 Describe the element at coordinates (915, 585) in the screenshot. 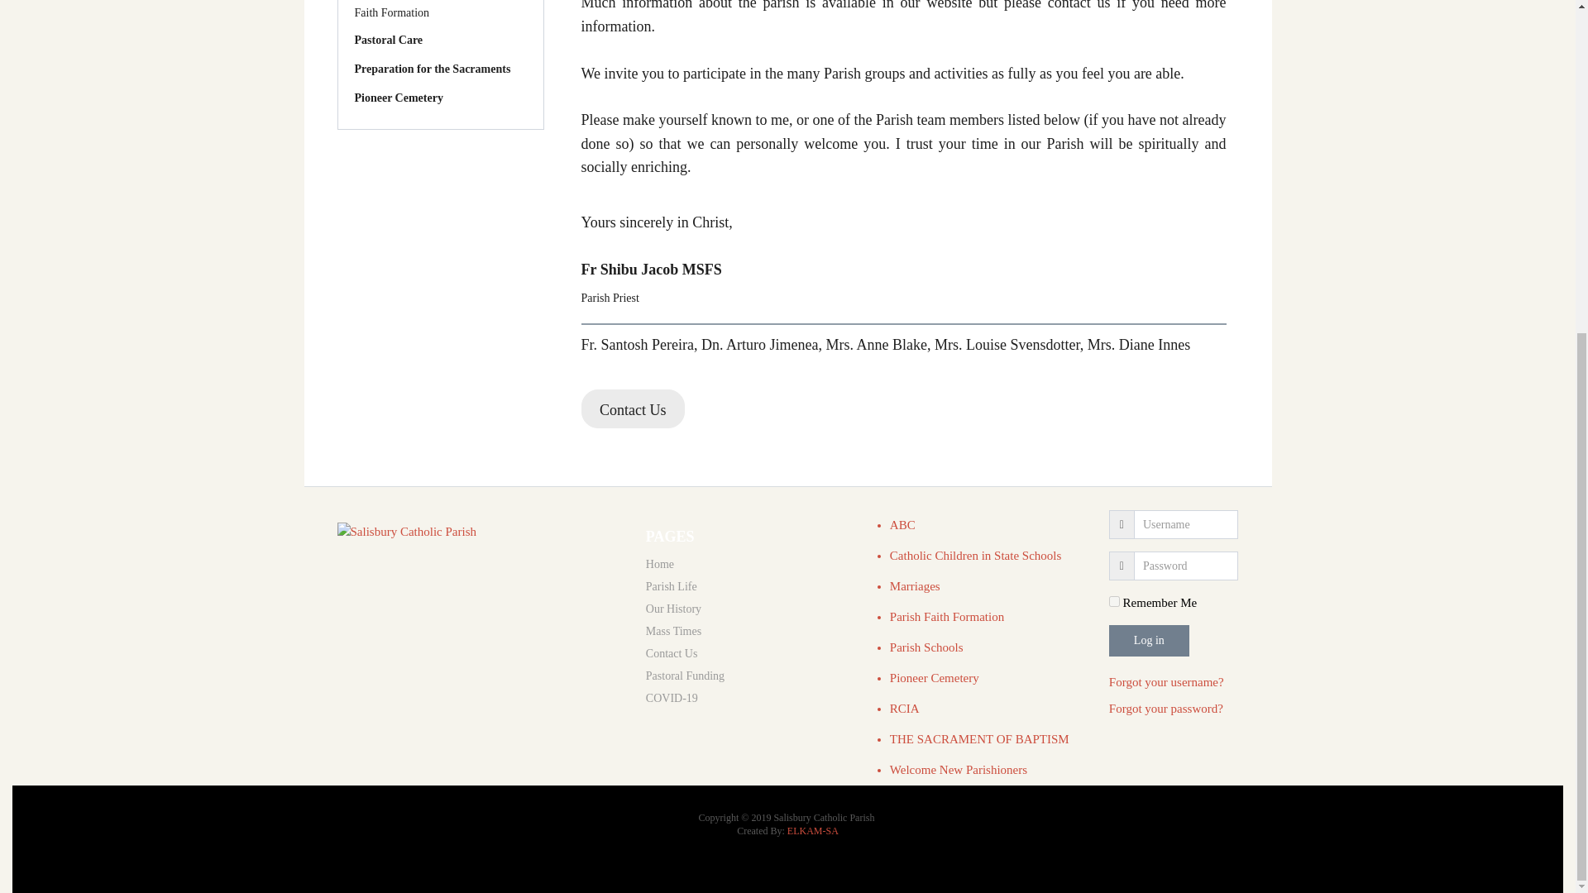

I see `Marriages` at that location.